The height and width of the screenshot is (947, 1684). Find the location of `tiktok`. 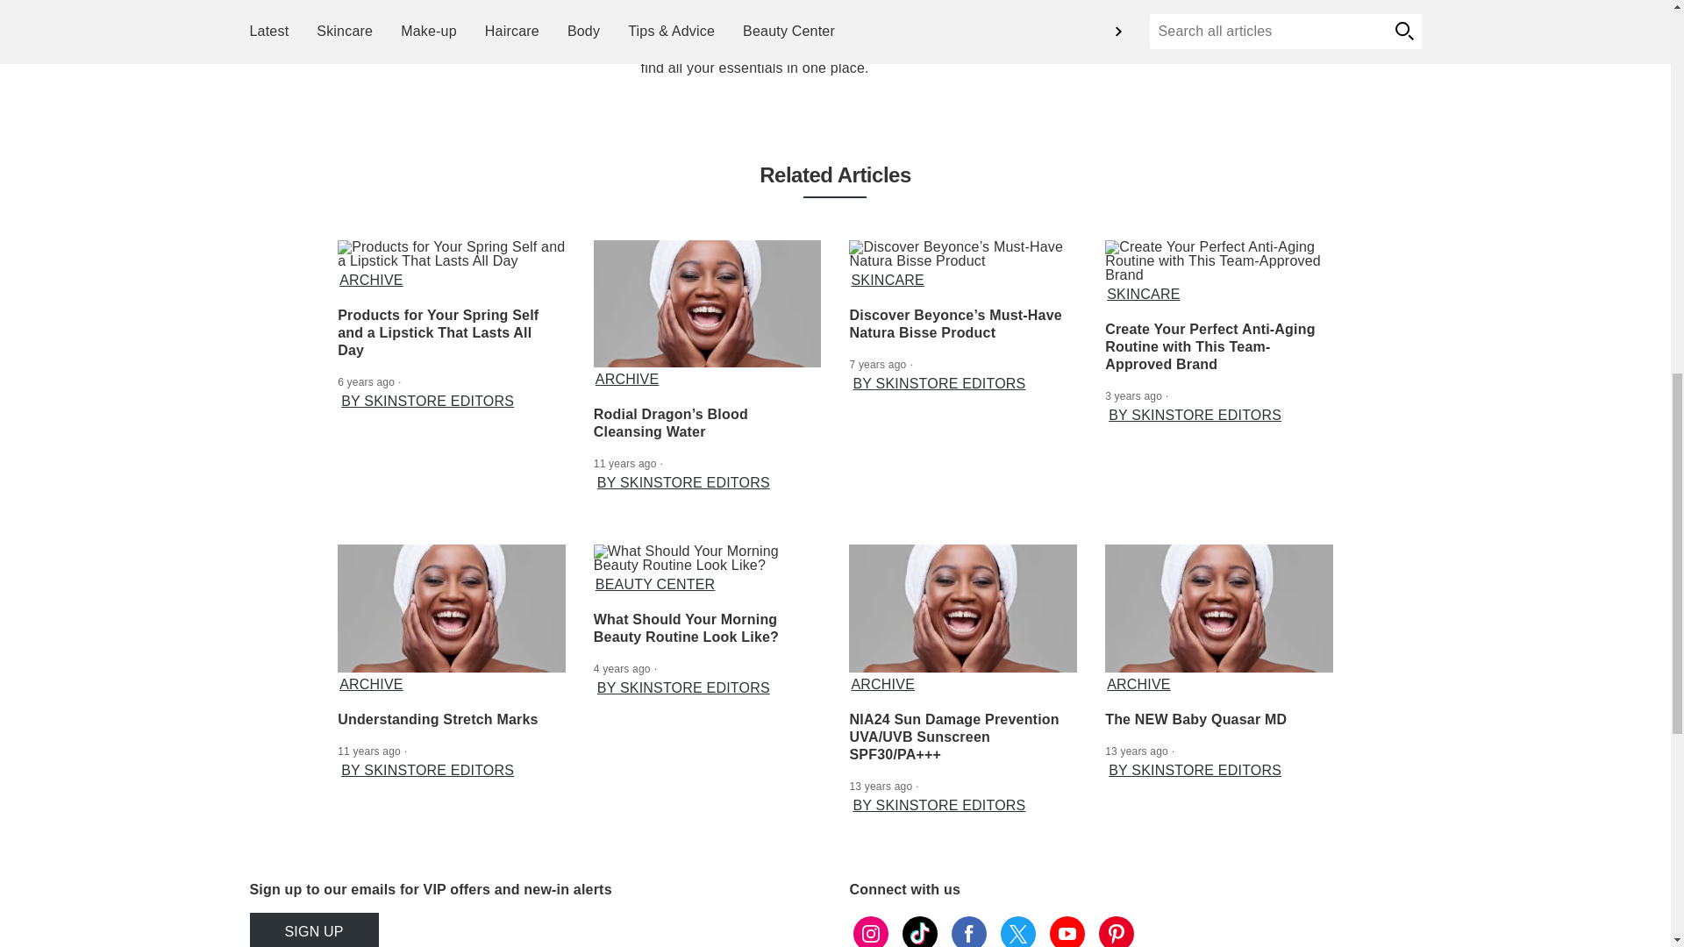

tiktok is located at coordinates (918, 929).